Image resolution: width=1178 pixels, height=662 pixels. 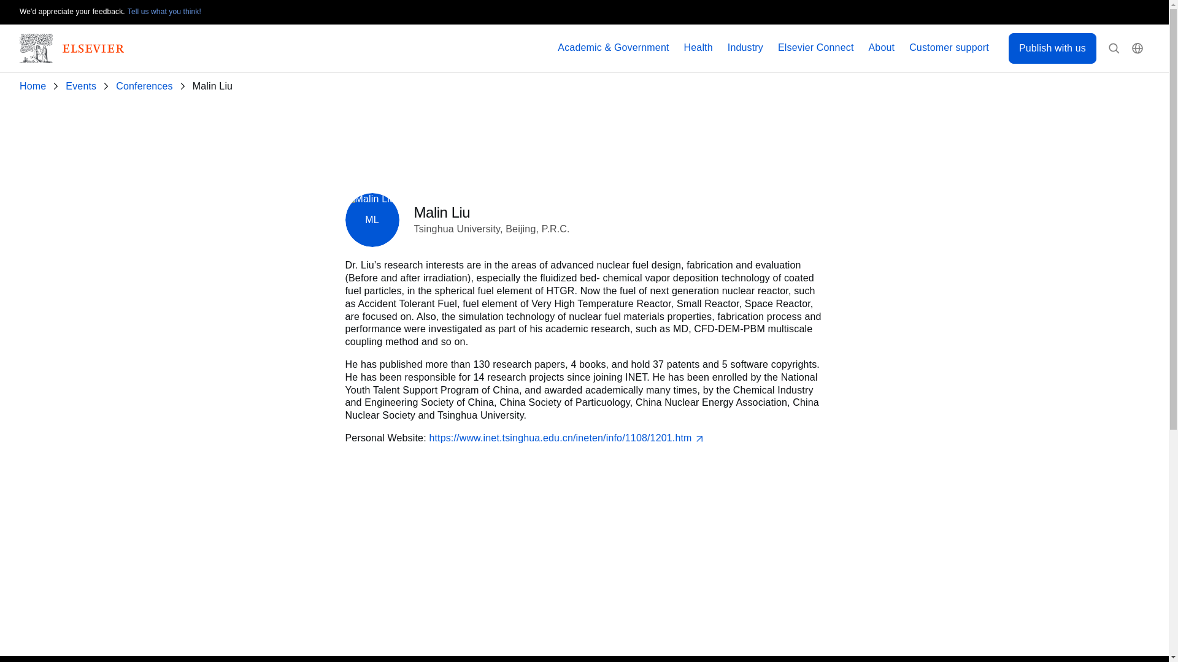 What do you see at coordinates (1138, 48) in the screenshot?
I see `Location Selector` at bounding box center [1138, 48].